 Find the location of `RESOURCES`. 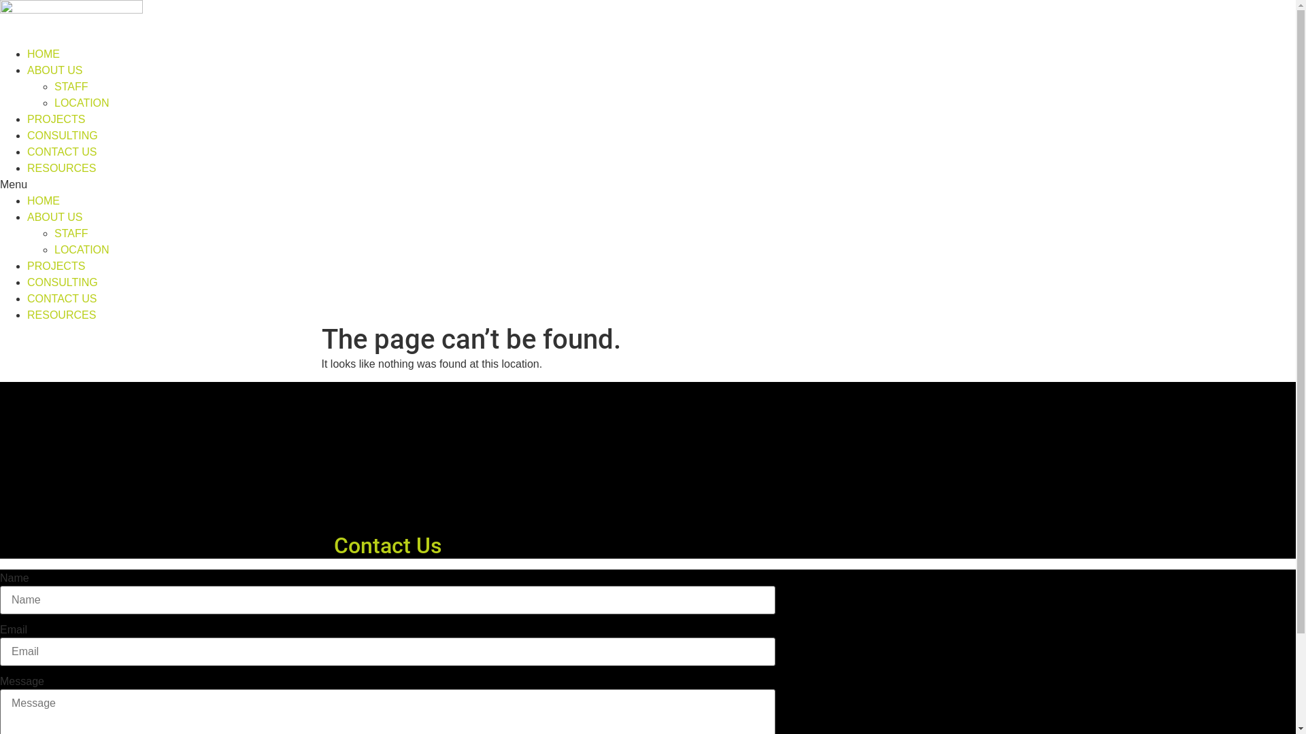

RESOURCES is located at coordinates (61, 169).